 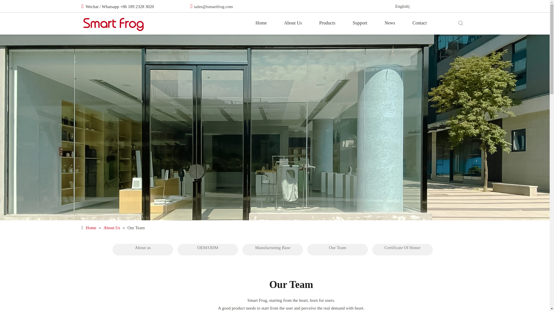 What do you see at coordinates (327, 23) in the screenshot?
I see `Products` at bounding box center [327, 23].